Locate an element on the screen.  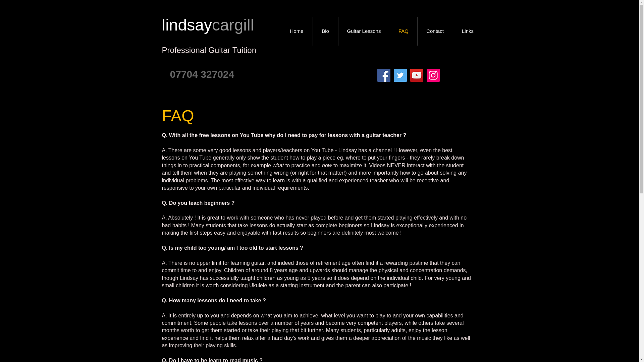
Contact is located at coordinates (435, 31).